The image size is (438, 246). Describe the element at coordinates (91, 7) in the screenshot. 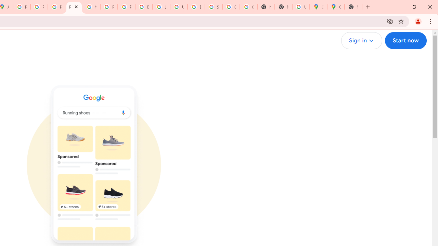

I see `YouTube` at that location.